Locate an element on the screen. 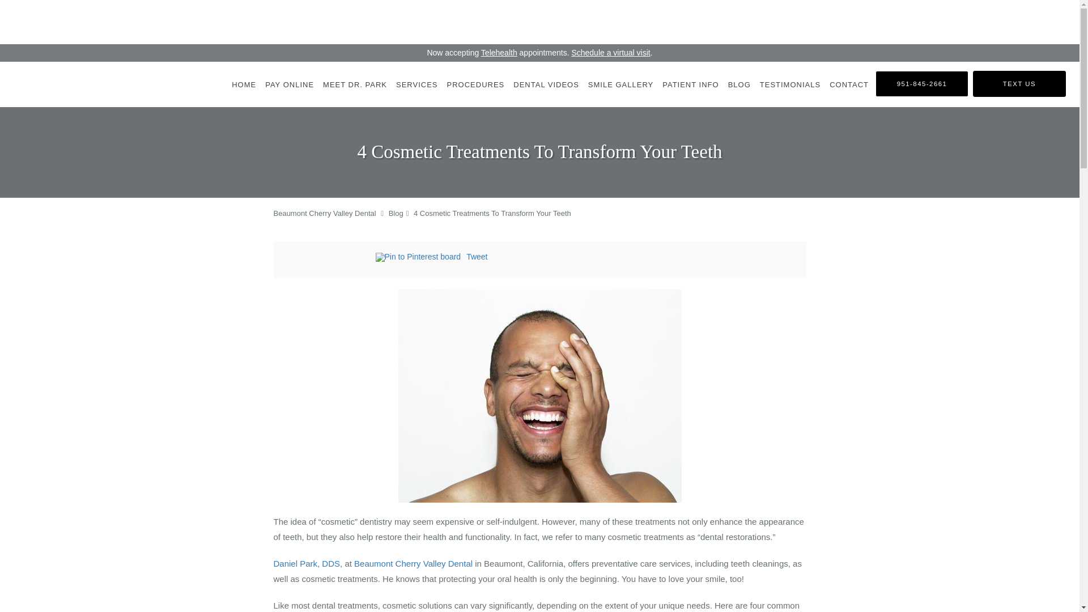  MEET DR. PARK is located at coordinates (355, 84).